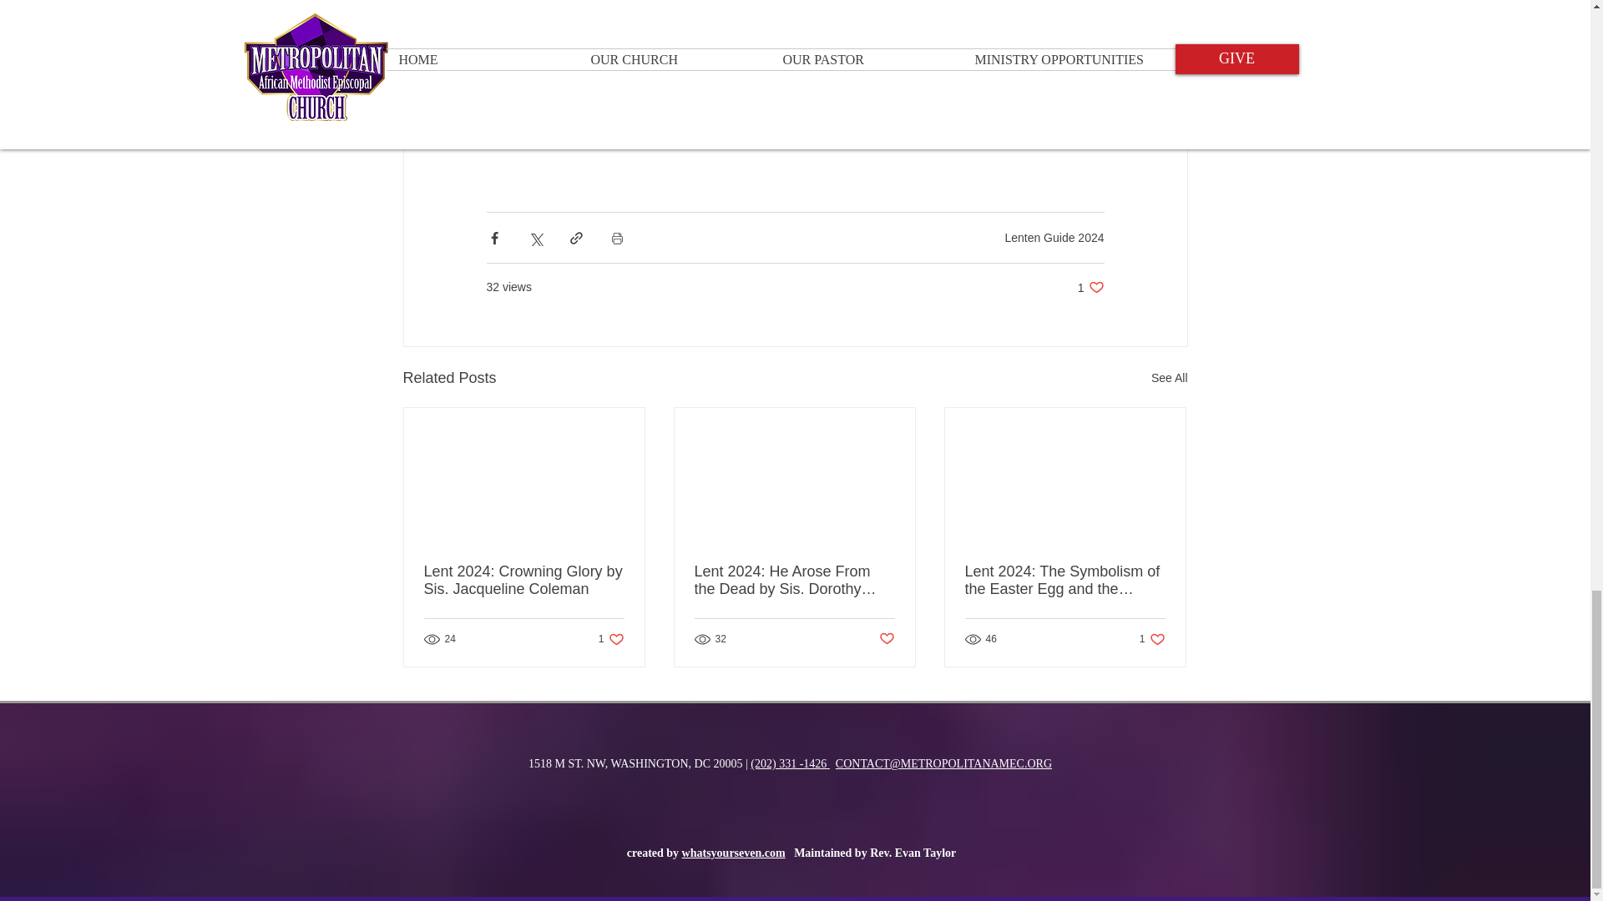  Describe the element at coordinates (795, 73) in the screenshot. I see `Download the Book` at that location.